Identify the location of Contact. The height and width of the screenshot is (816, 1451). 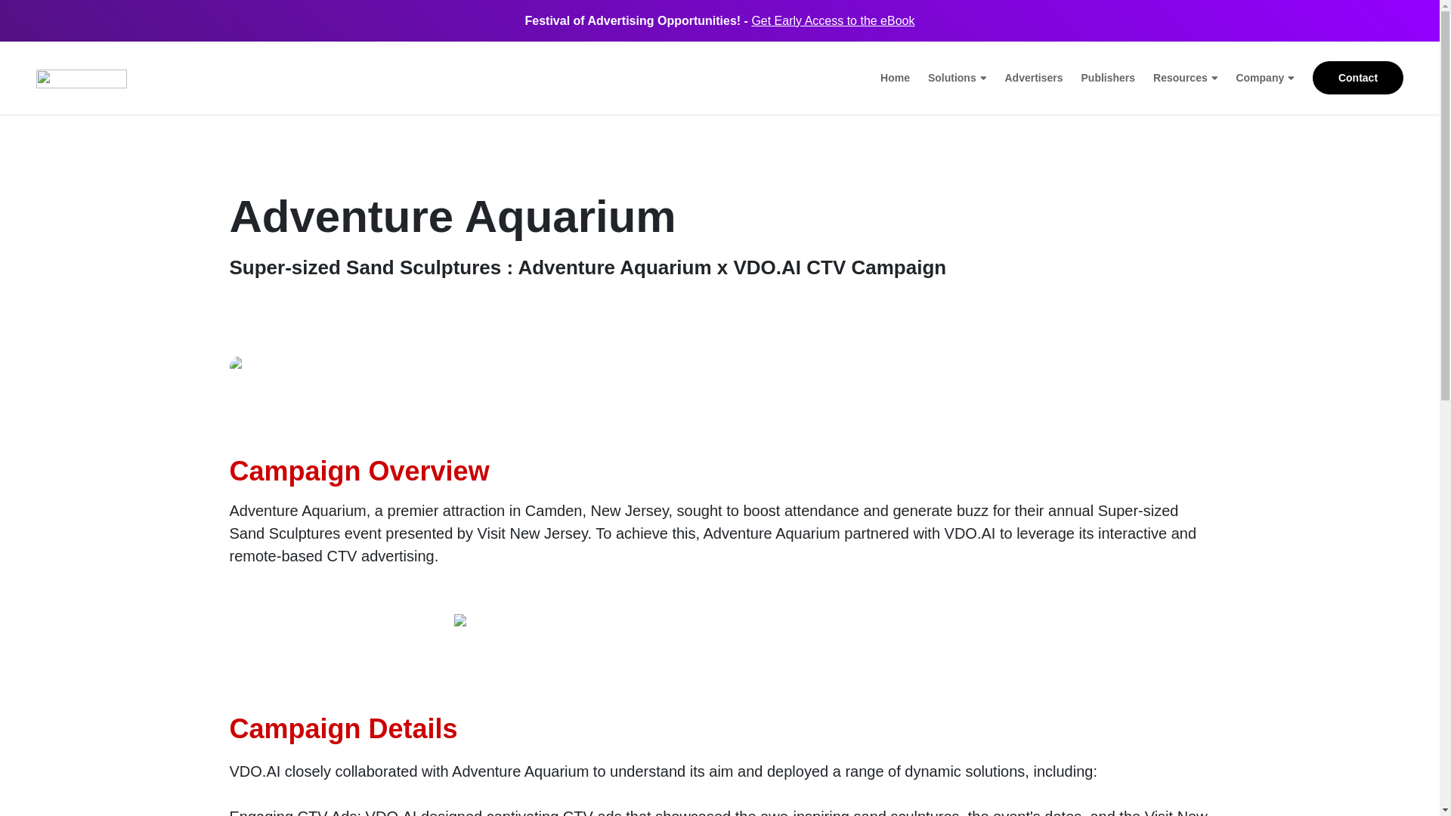
(1357, 78).